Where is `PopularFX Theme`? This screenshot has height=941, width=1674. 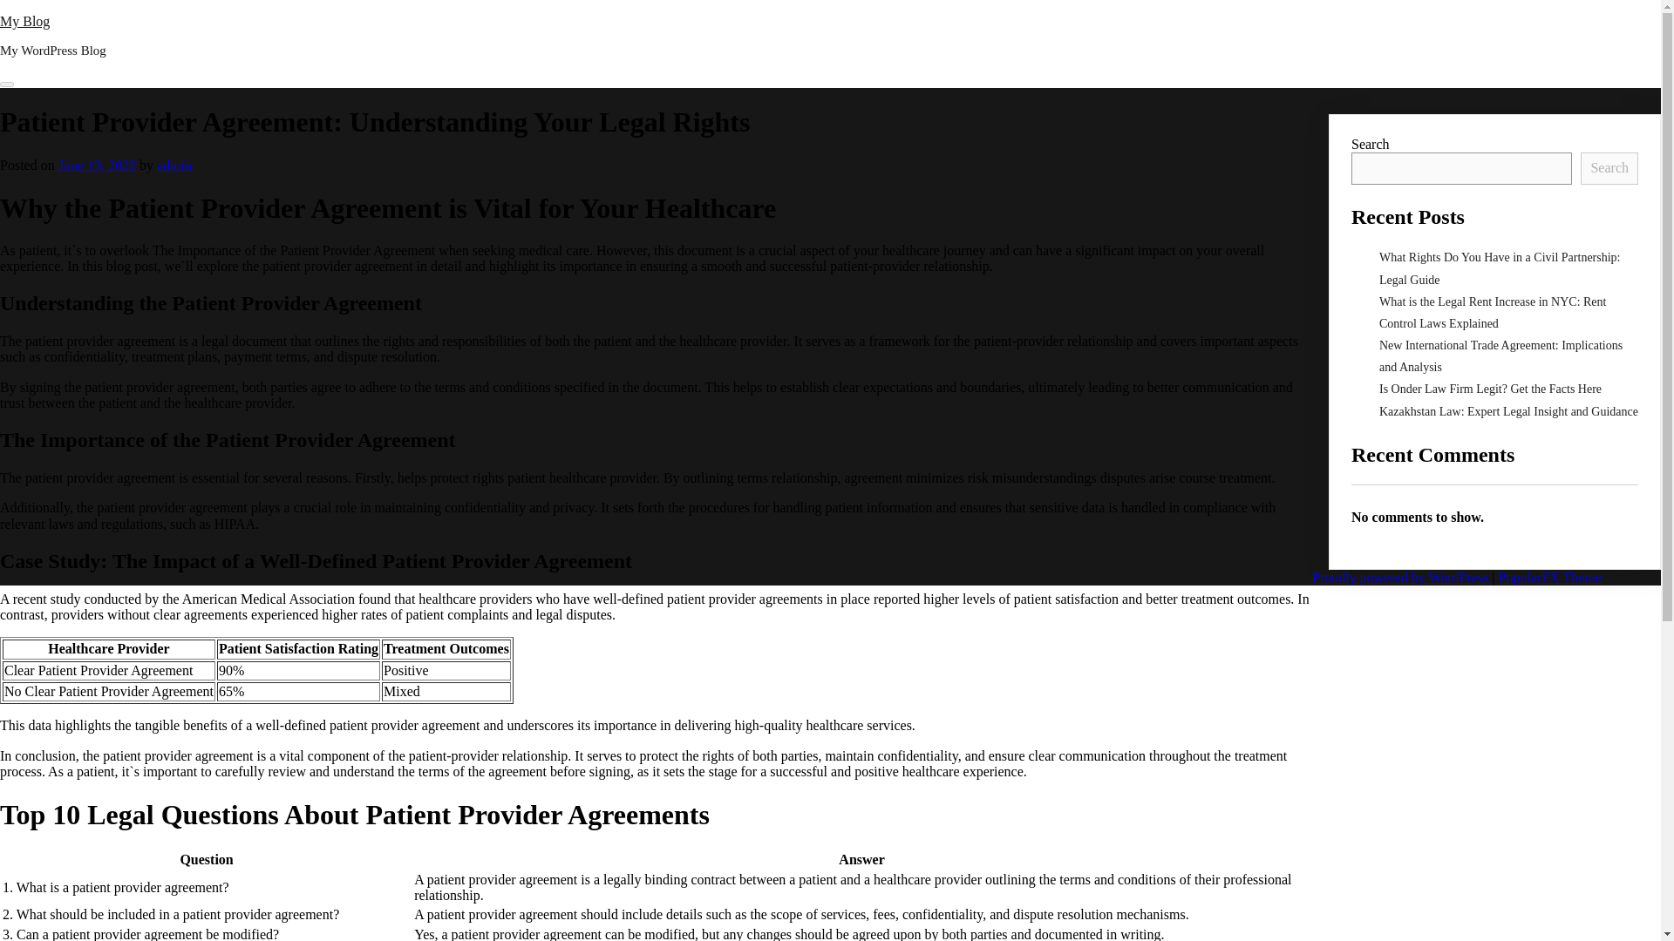
PopularFX Theme is located at coordinates (1550, 577).